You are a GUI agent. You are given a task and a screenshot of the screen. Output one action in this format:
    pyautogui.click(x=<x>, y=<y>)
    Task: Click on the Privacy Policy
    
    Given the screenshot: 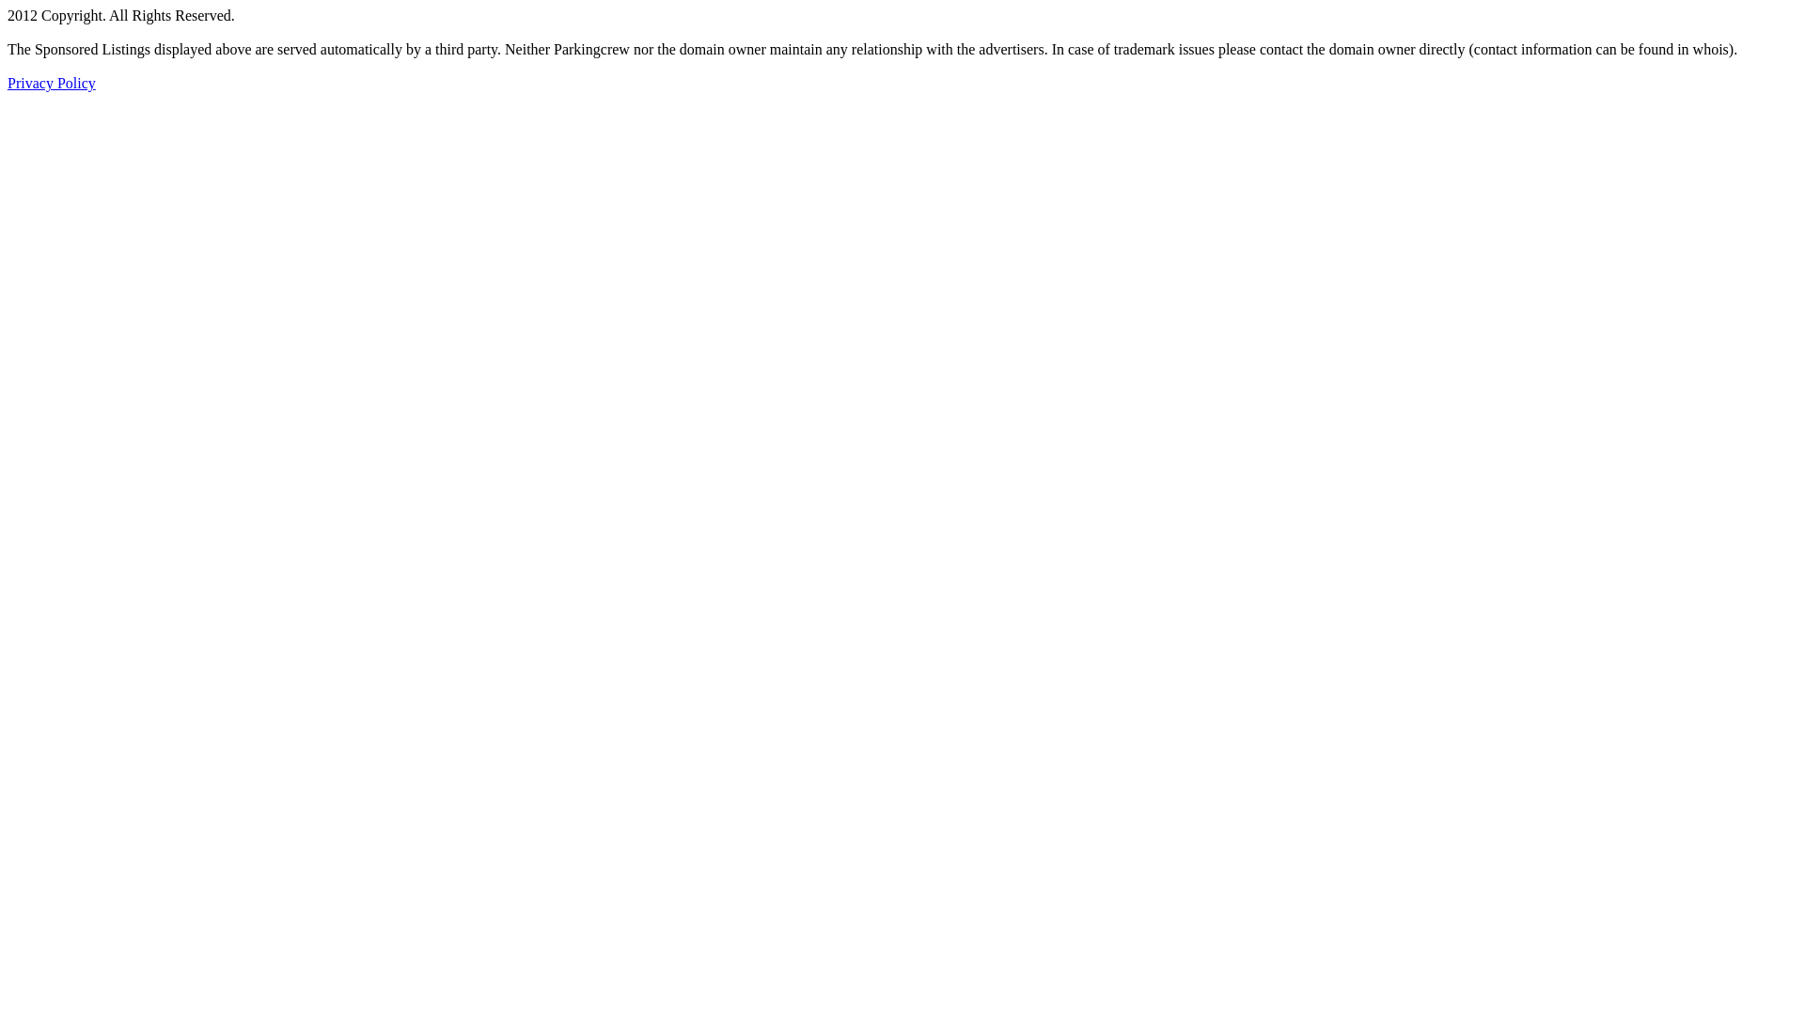 What is the action you would take?
    pyautogui.click(x=52, y=83)
    